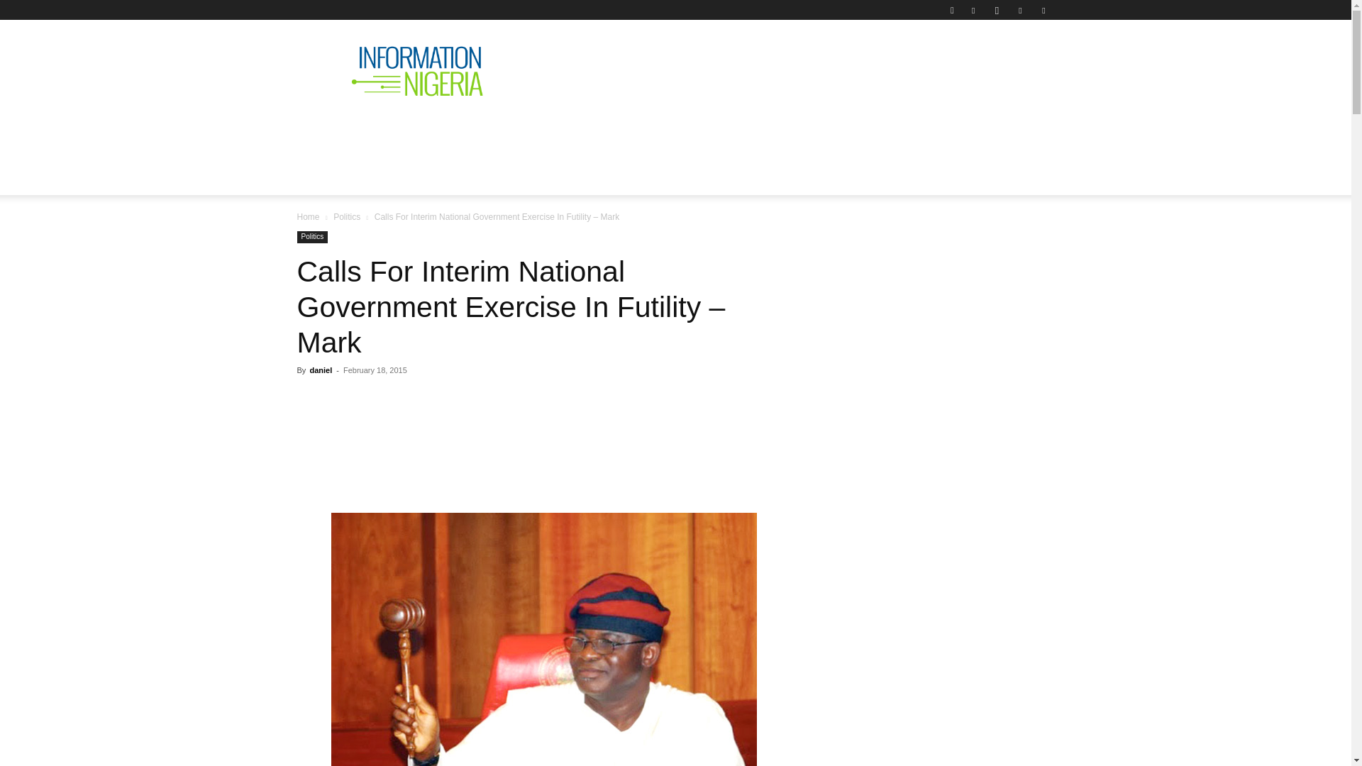 Image resolution: width=1362 pixels, height=766 pixels. I want to click on Nigeria News, Nigerian Newspaper, so click(417, 71).